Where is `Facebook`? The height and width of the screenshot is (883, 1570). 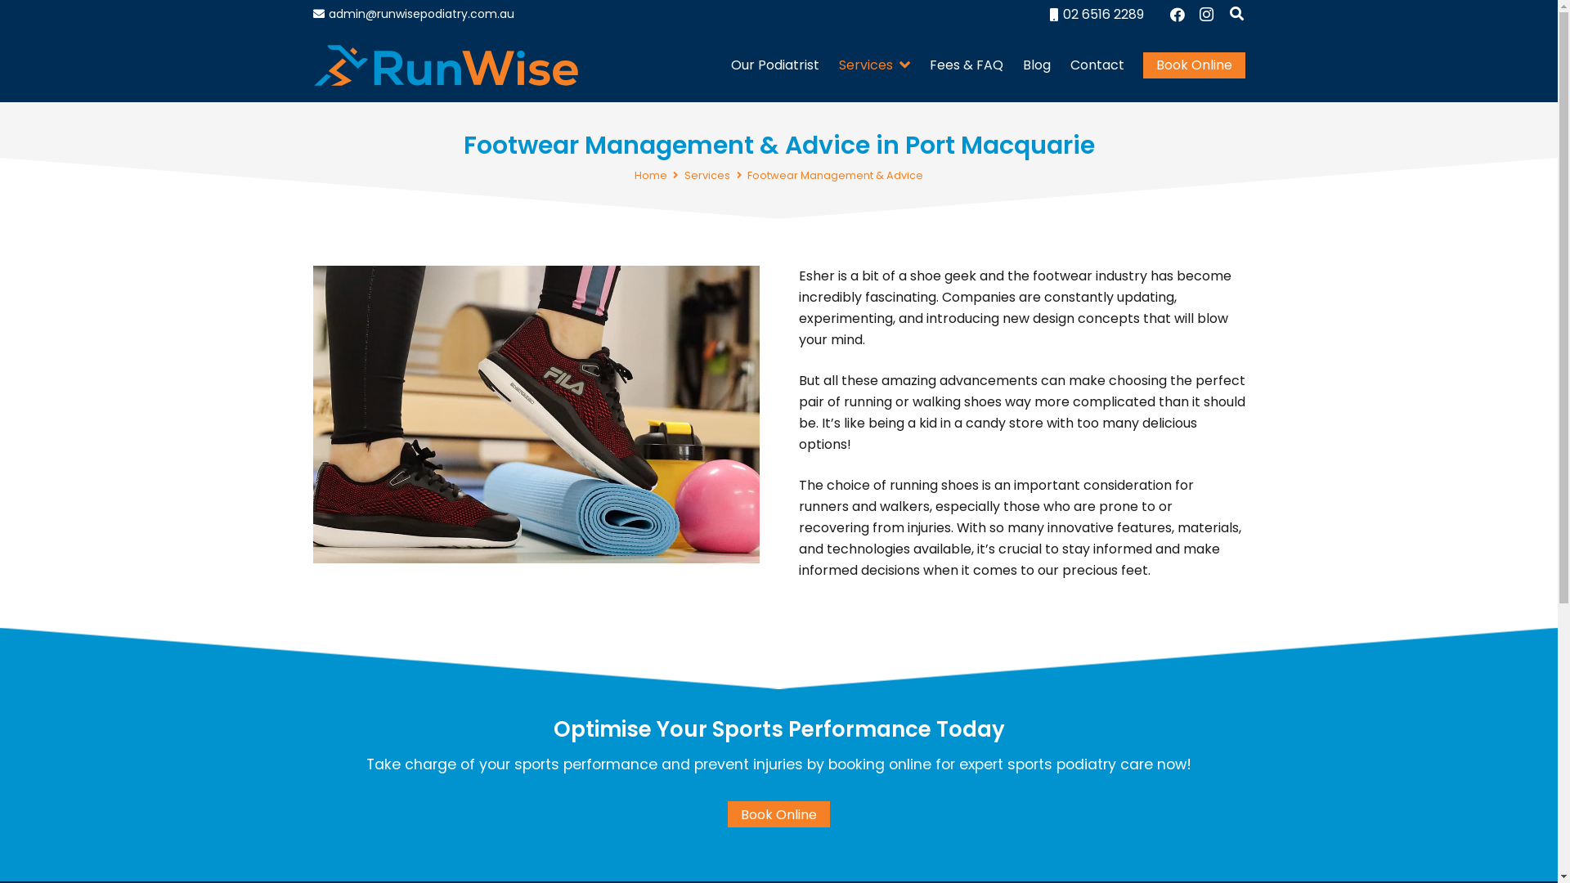
Facebook is located at coordinates (1117, 688).